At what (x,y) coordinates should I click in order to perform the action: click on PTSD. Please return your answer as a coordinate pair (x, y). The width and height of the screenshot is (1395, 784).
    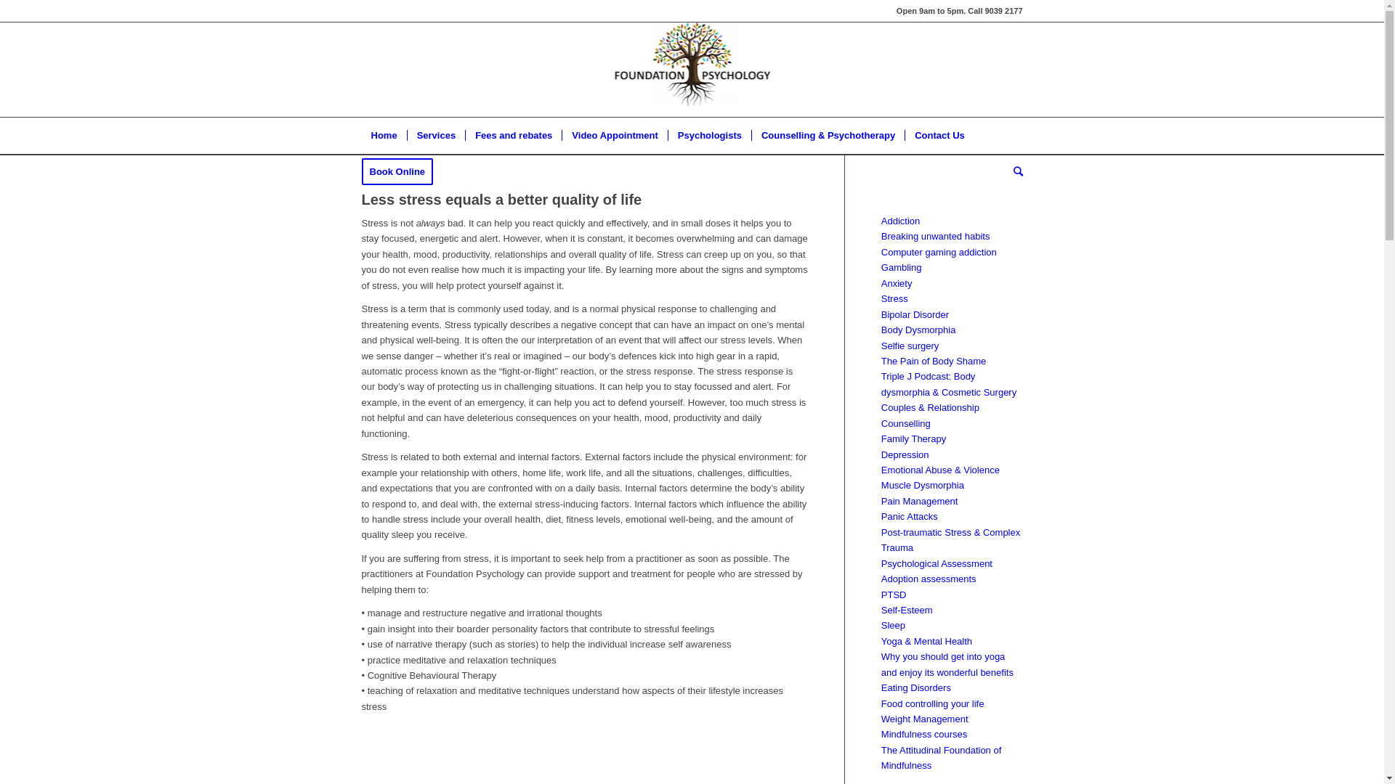
    Looking at the image, I should click on (894, 595).